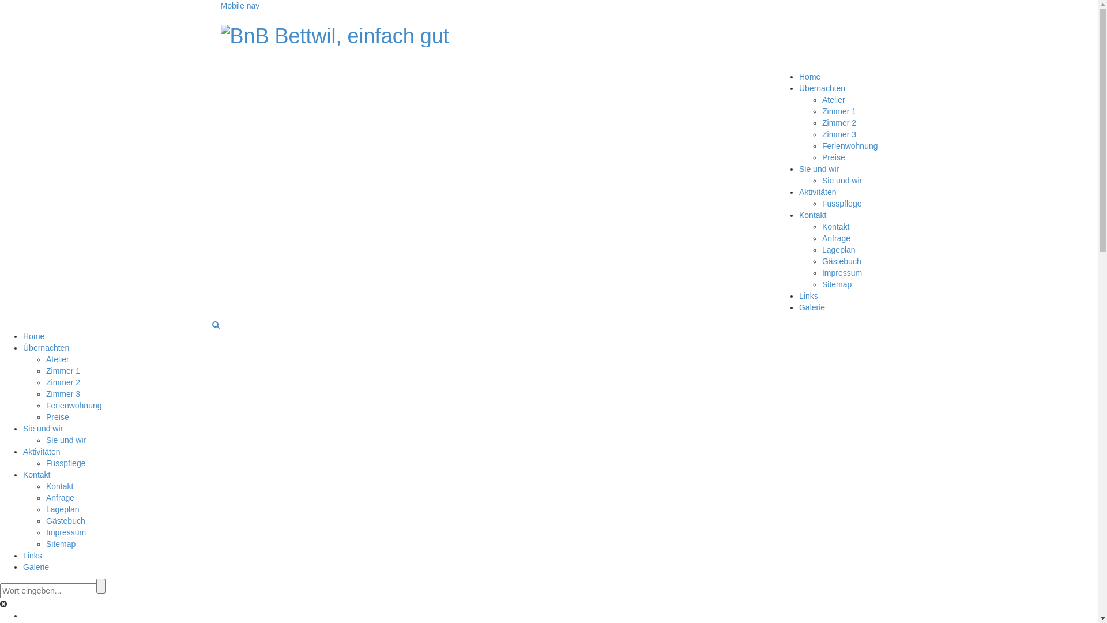 The height and width of the screenshot is (623, 1107). I want to click on Home, so click(33, 336).